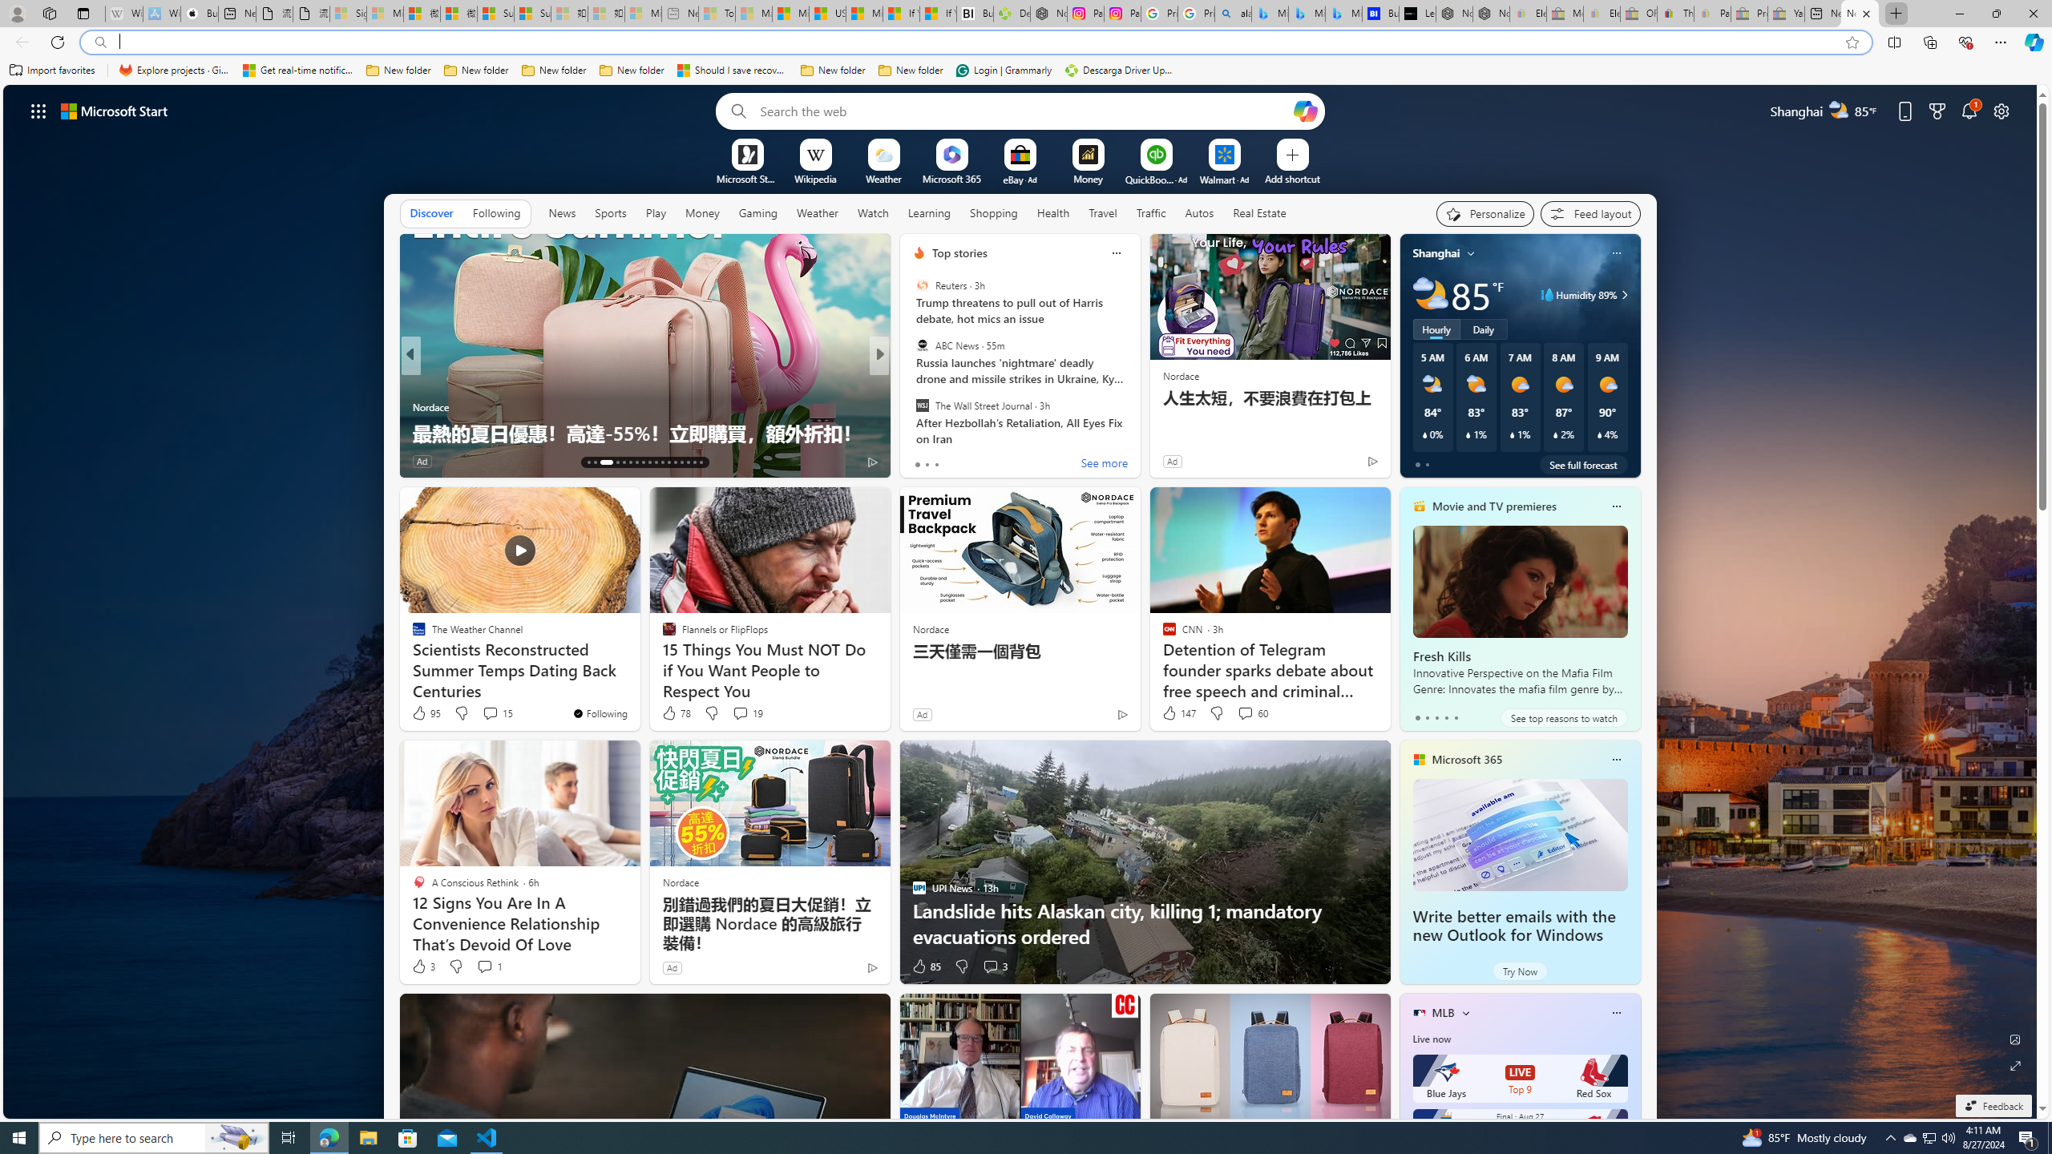 The image size is (2052, 1154). What do you see at coordinates (613, 462) in the screenshot?
I see `AutomationID: tab-16` at bounding box center [613, 462].